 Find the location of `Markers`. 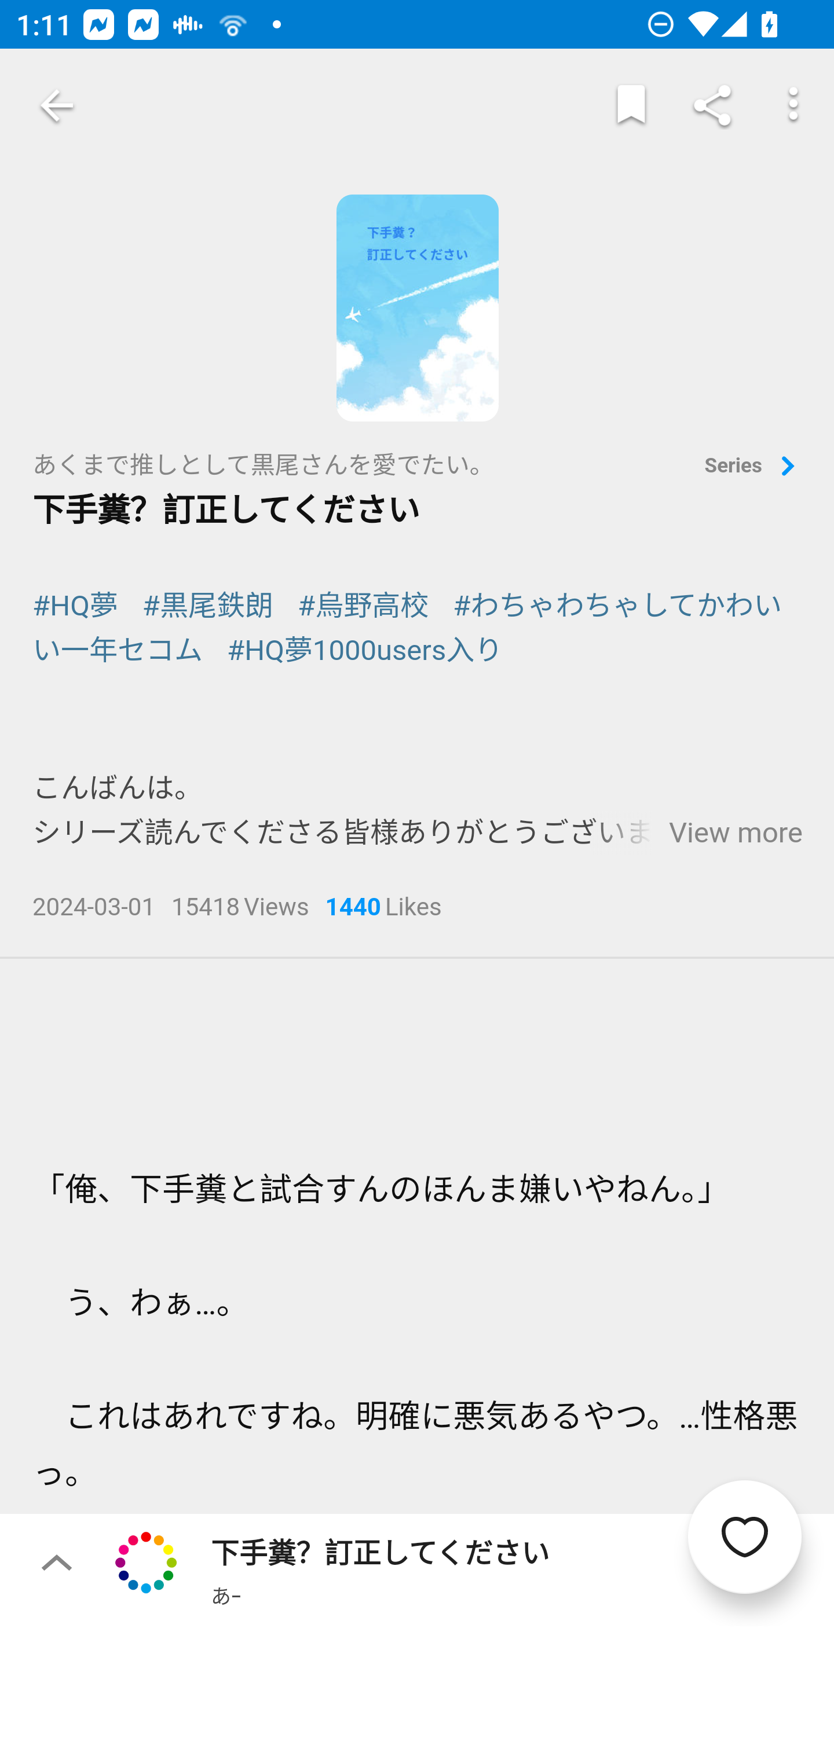

Markers is located at coordinates (631, 105).